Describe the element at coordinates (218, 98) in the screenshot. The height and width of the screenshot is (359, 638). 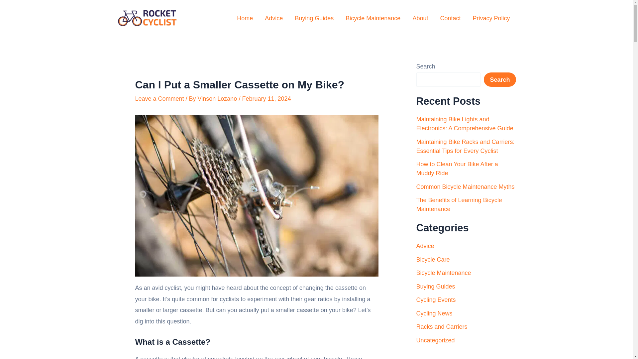
I see `Vinson Lozano` at that location.